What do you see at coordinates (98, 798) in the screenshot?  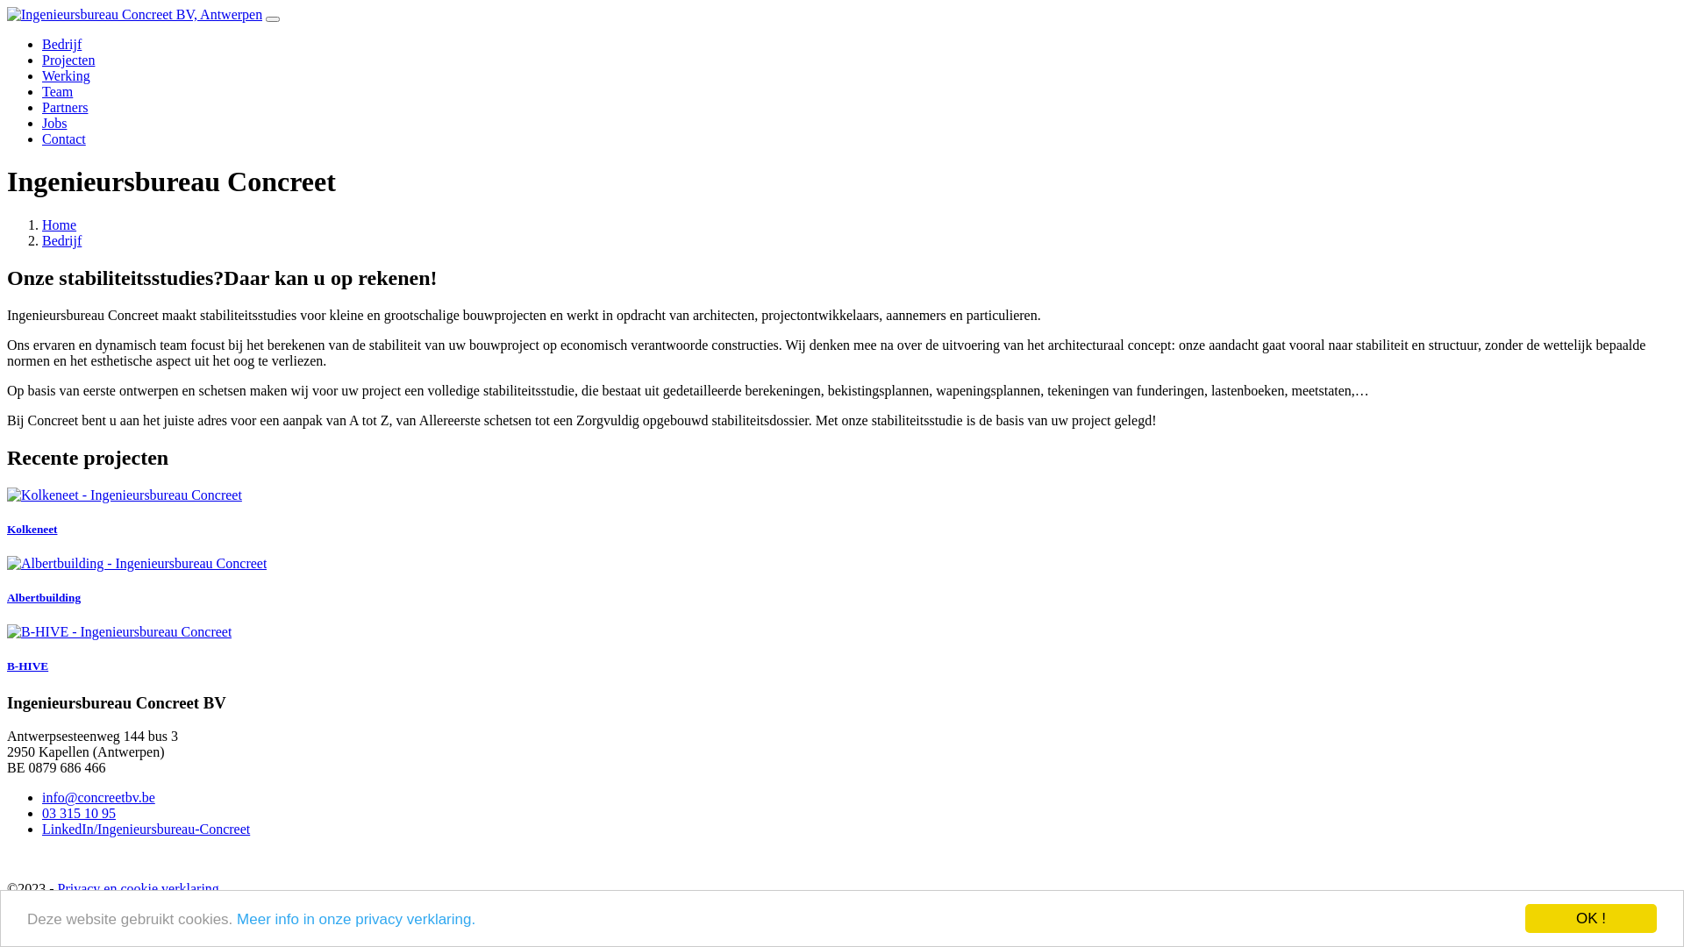 I see `info@concreetbv.be` at bounding box center [98, 798].